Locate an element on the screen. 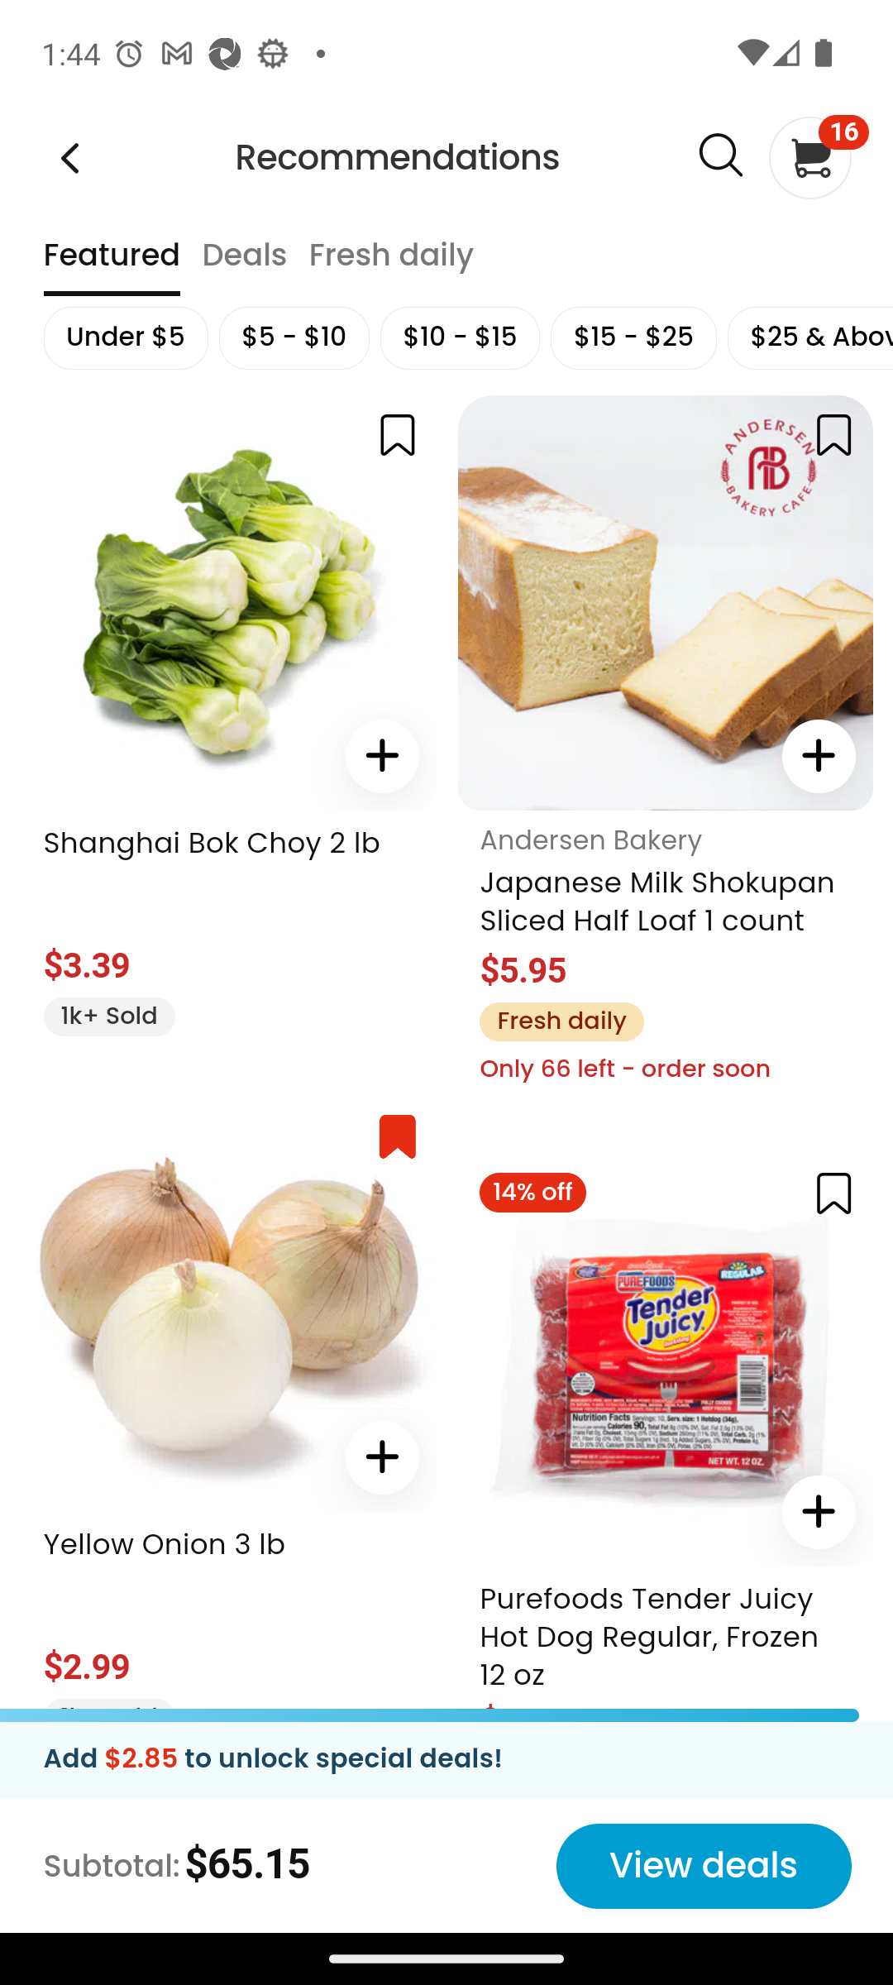 The image size is (893, 1985).  is located at coordinates (397, 435).